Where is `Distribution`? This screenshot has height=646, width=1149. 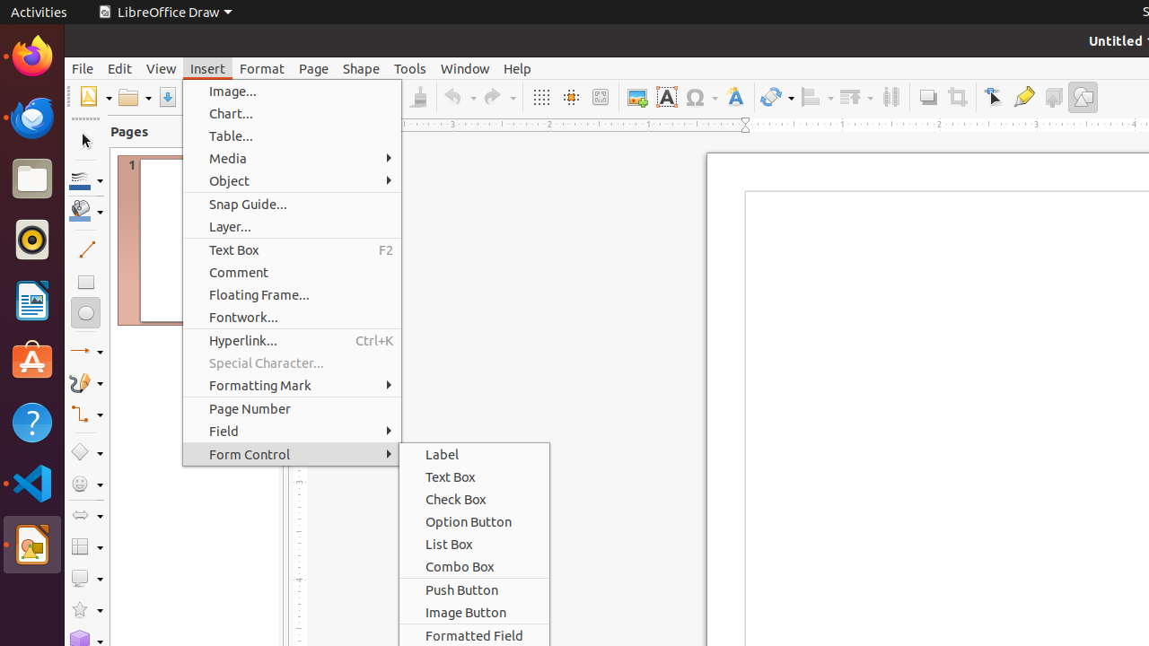
Distribution is located at coordinates (890, 97).